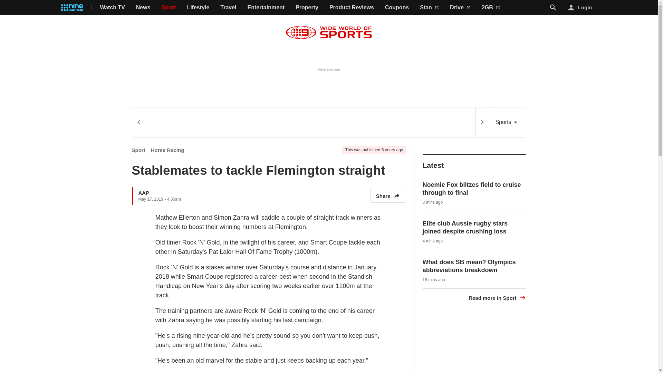  I want to click on Property, so click(307, 8).